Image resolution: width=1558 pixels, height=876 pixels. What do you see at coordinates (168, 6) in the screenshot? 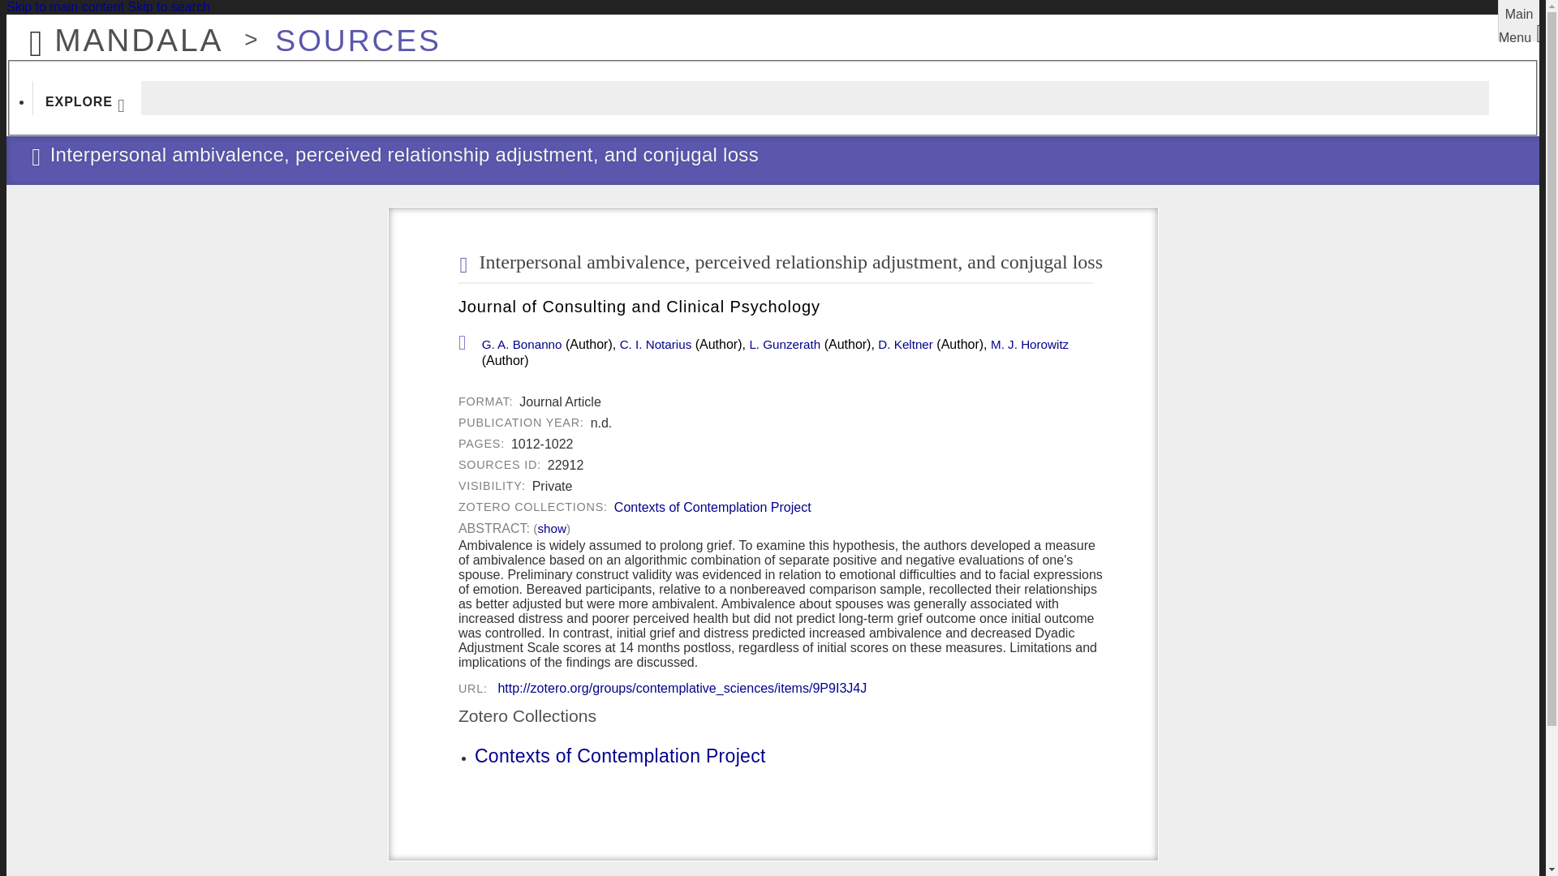
I see `Skip to search` at bounding box center [168, 6].